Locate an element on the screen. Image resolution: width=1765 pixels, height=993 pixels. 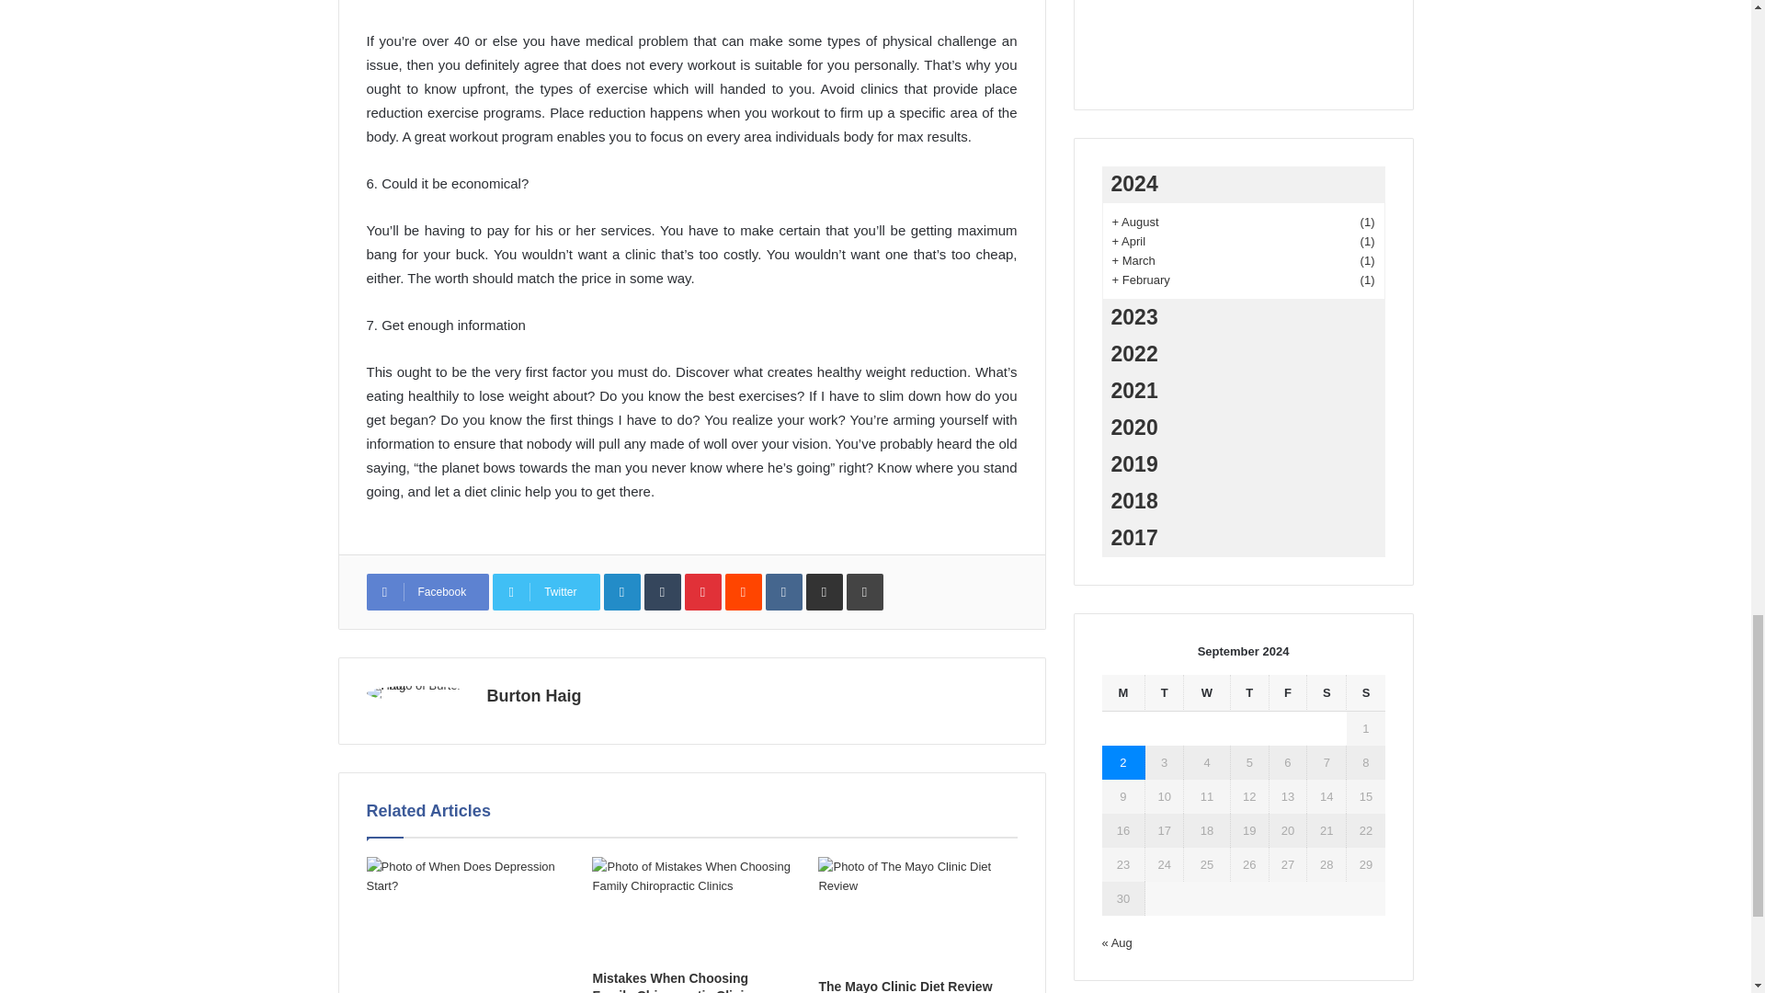
Saturday is located at coordinates (1327, 693).